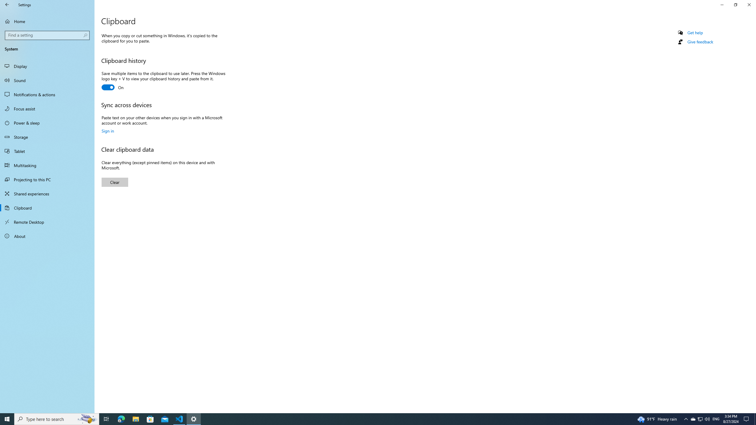 This screenshot has height=425, width=756. What do you see at coordinates (194, 419) in the screenshot?
I see `Settings - 1 running window` at bounding box center [194, 419].